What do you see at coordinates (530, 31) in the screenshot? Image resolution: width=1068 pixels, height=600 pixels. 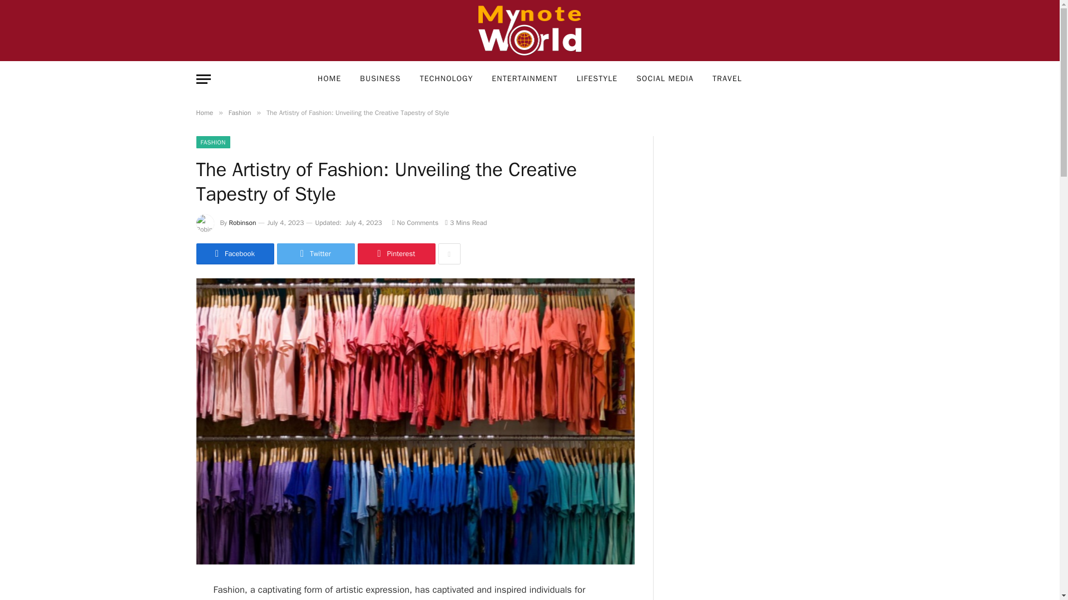 I see `My Note World` at bounding box center [530, 31].